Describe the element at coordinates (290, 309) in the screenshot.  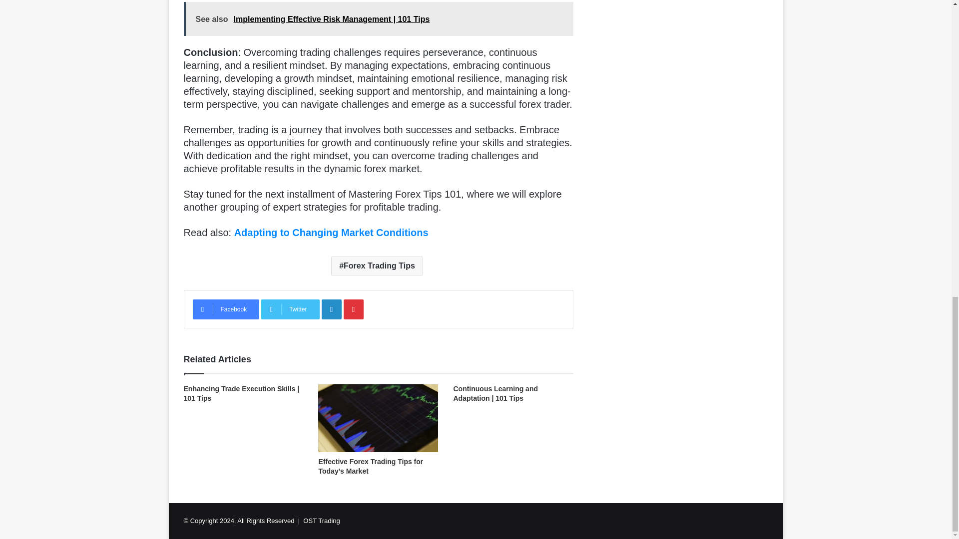
I see `Twitter` at that location.